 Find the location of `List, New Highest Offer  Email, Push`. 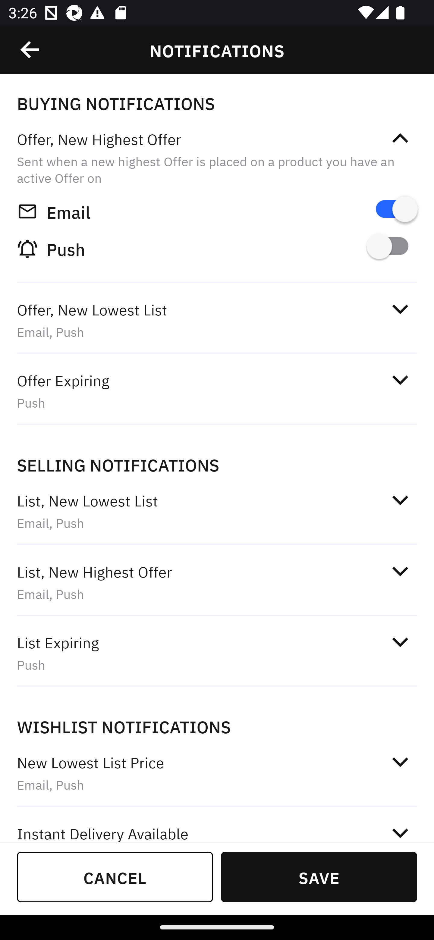

List, New Highest Offer  Email, Push is located at coordinates (217, 583).